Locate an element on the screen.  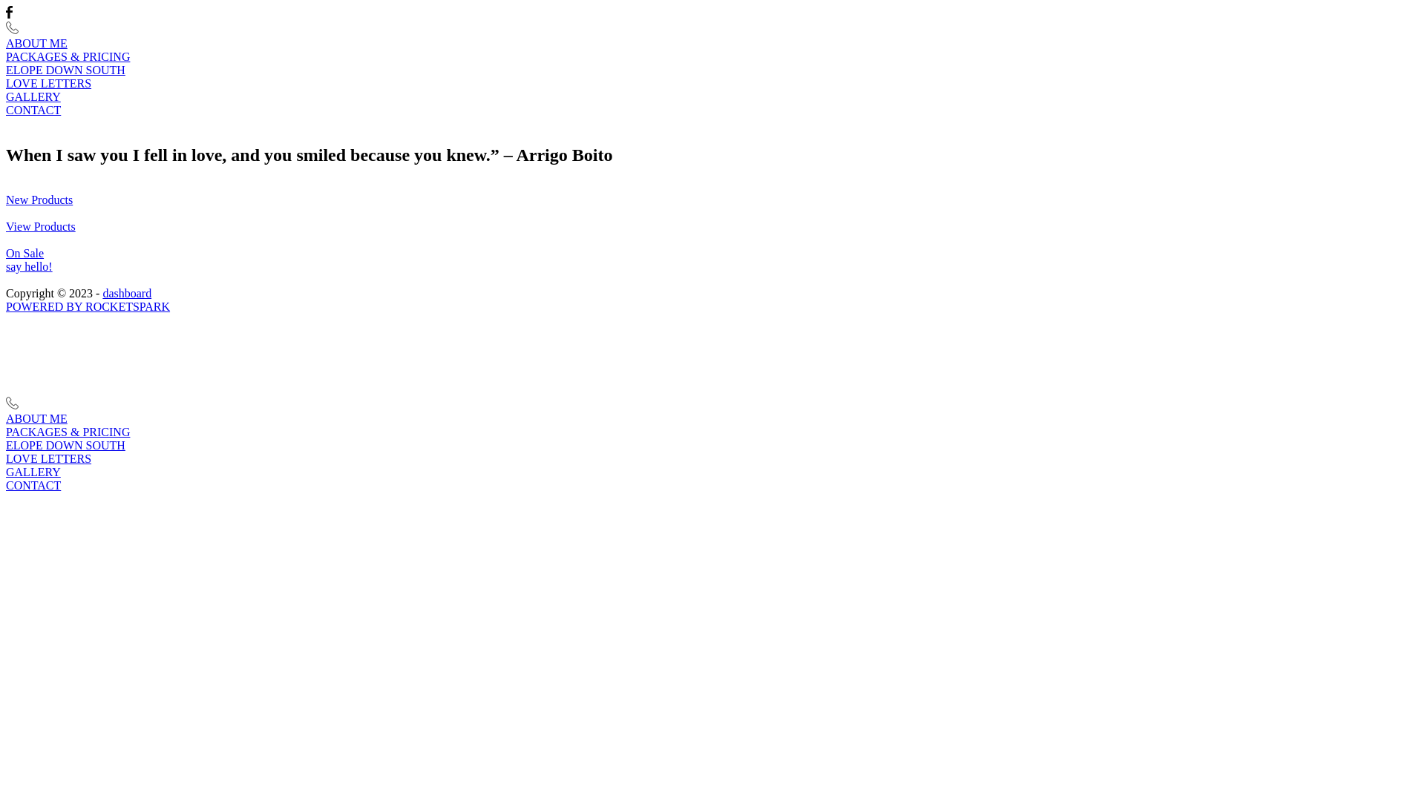
POWERED BY ROCKETSPARK is located at coordinates (88, 307).